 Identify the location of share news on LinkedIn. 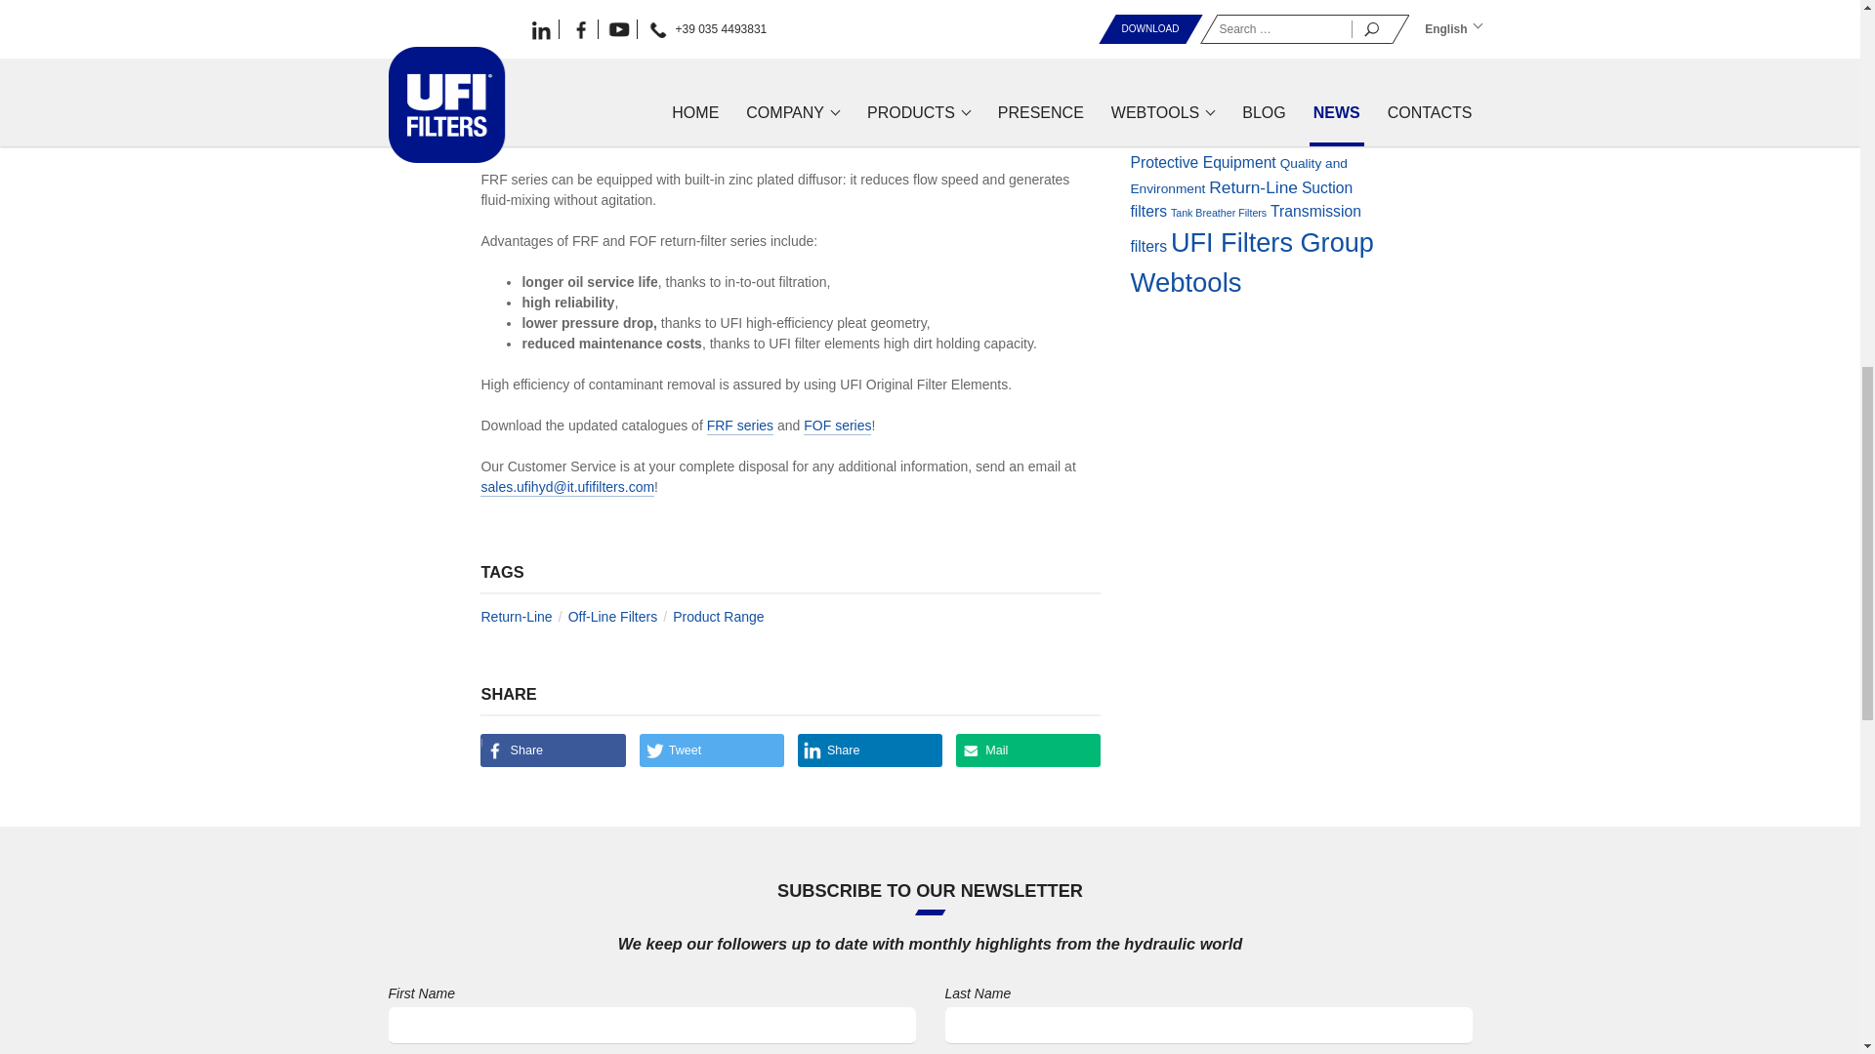
(870, 750).